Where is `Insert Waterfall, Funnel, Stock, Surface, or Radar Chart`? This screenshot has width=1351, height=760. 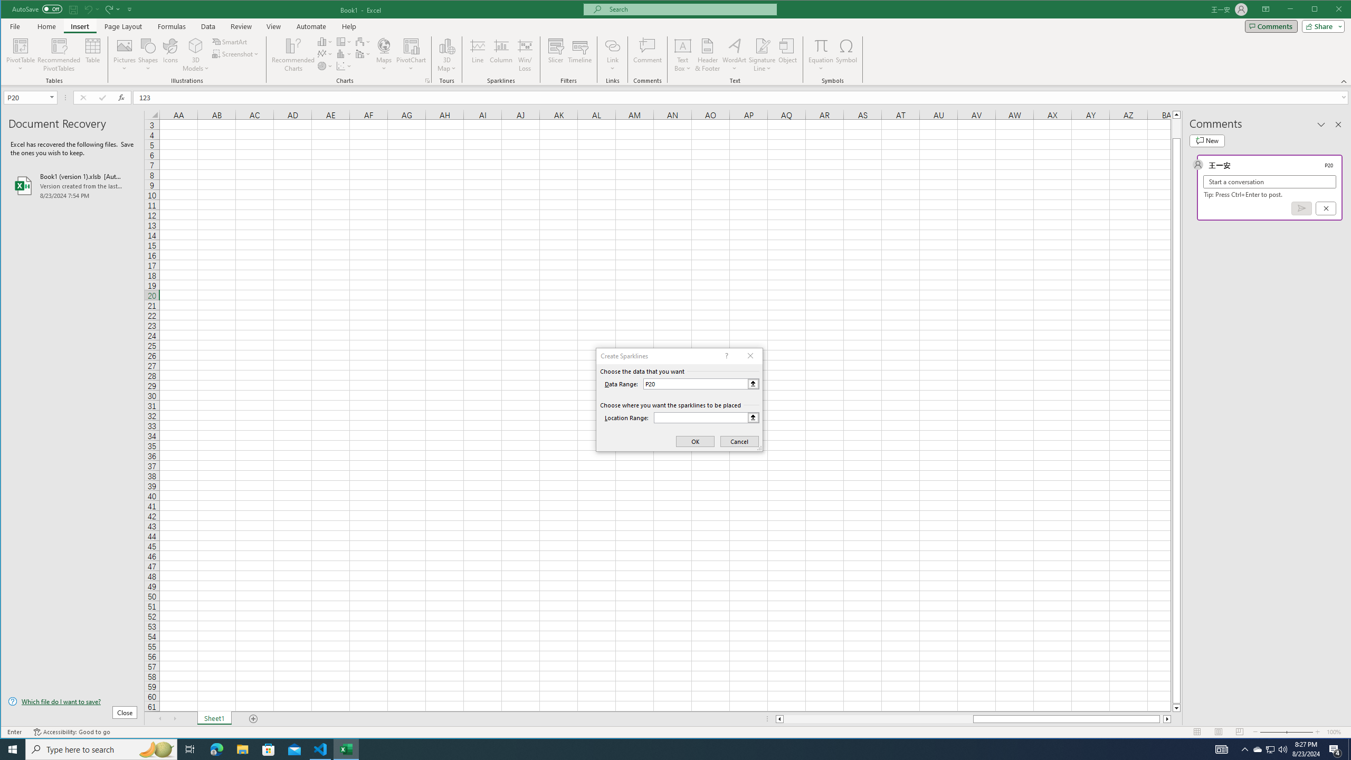
Insert Waterfall, Funnel, Stock, Surface, or Radar Chart is located at coordinates (363, 41).